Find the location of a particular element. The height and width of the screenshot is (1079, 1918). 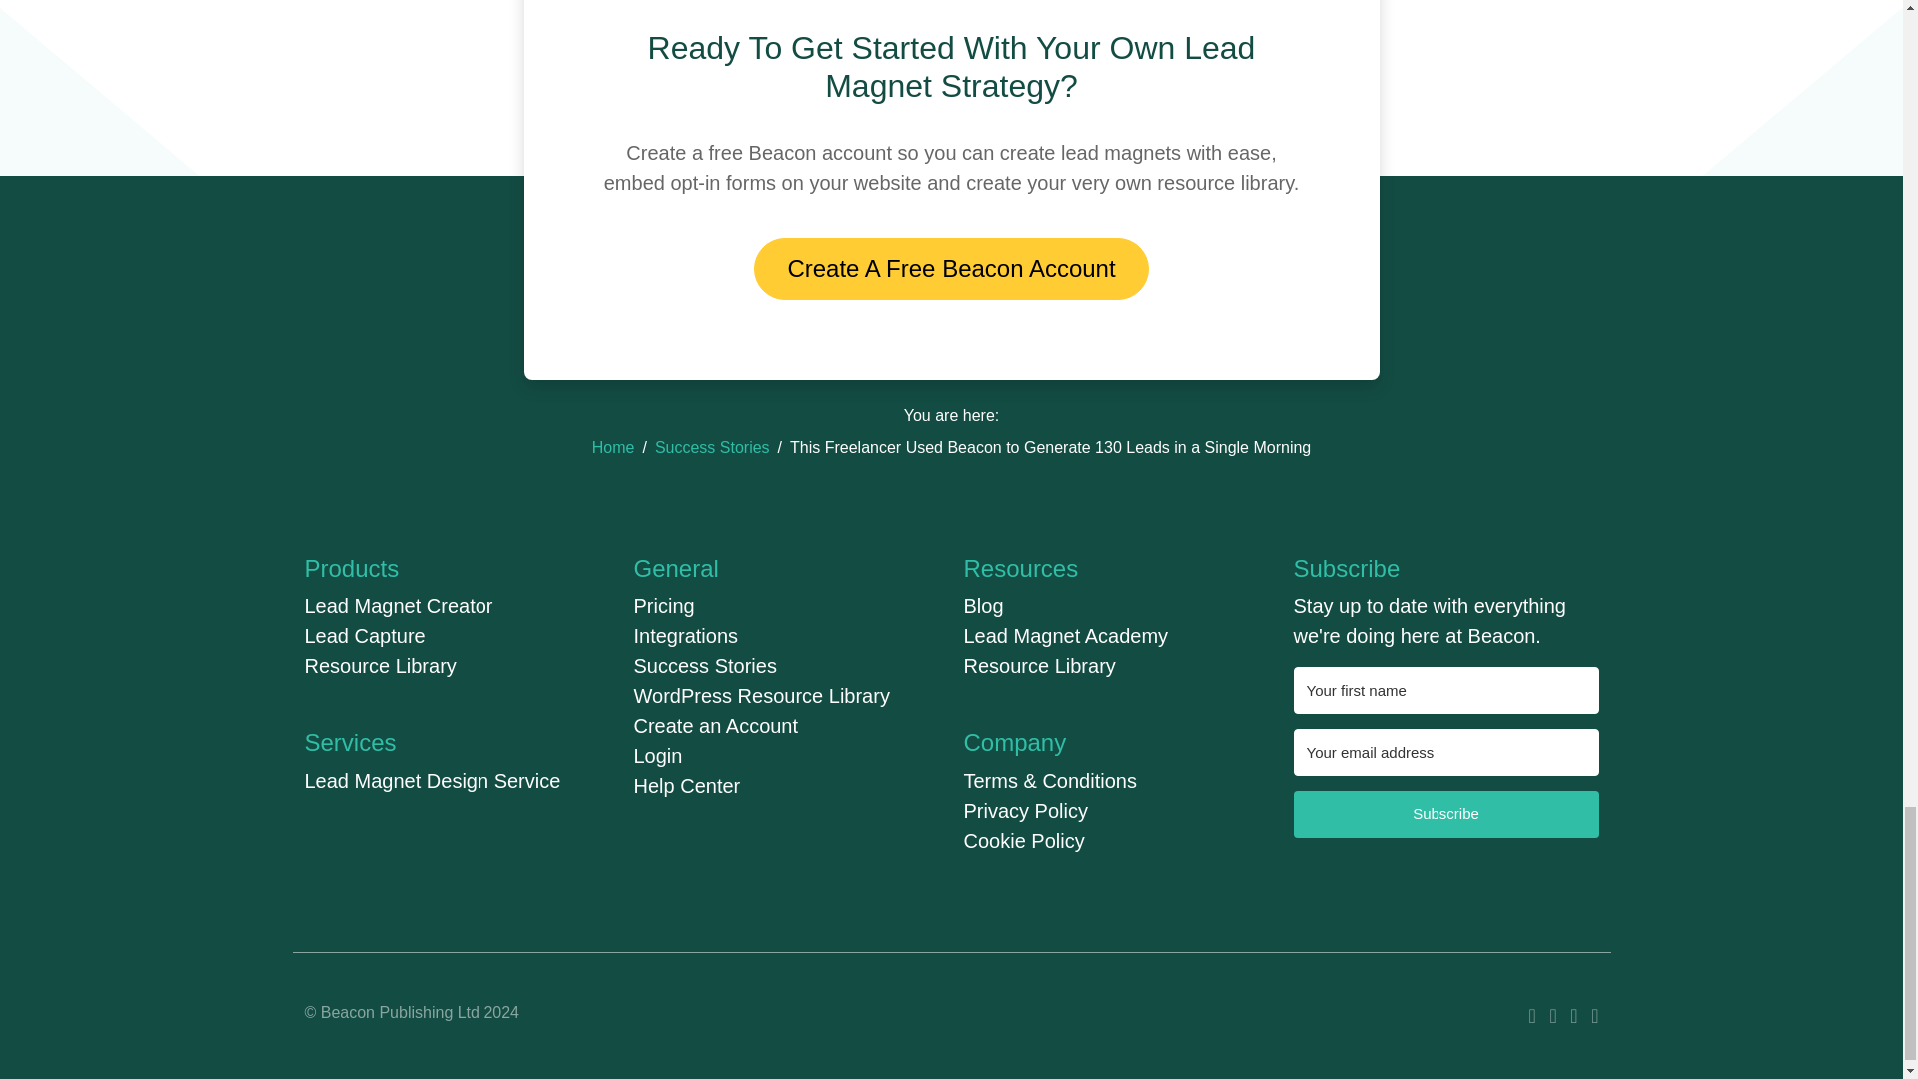

Lead Magnet Design Service is located at coordinates (432, 781).